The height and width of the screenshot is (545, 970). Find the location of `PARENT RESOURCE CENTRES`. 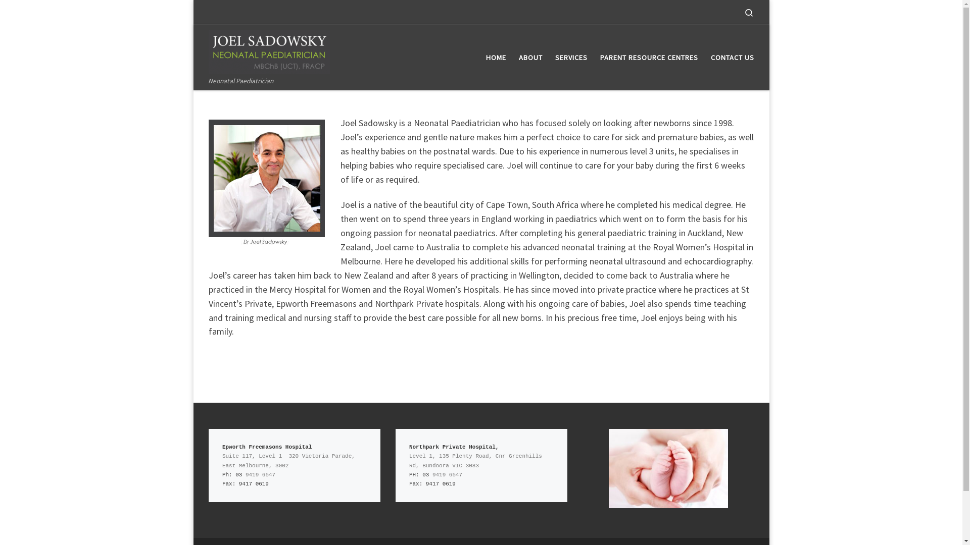

PARENT RESOURCE CENTRES is located at coordinates (649, 58).